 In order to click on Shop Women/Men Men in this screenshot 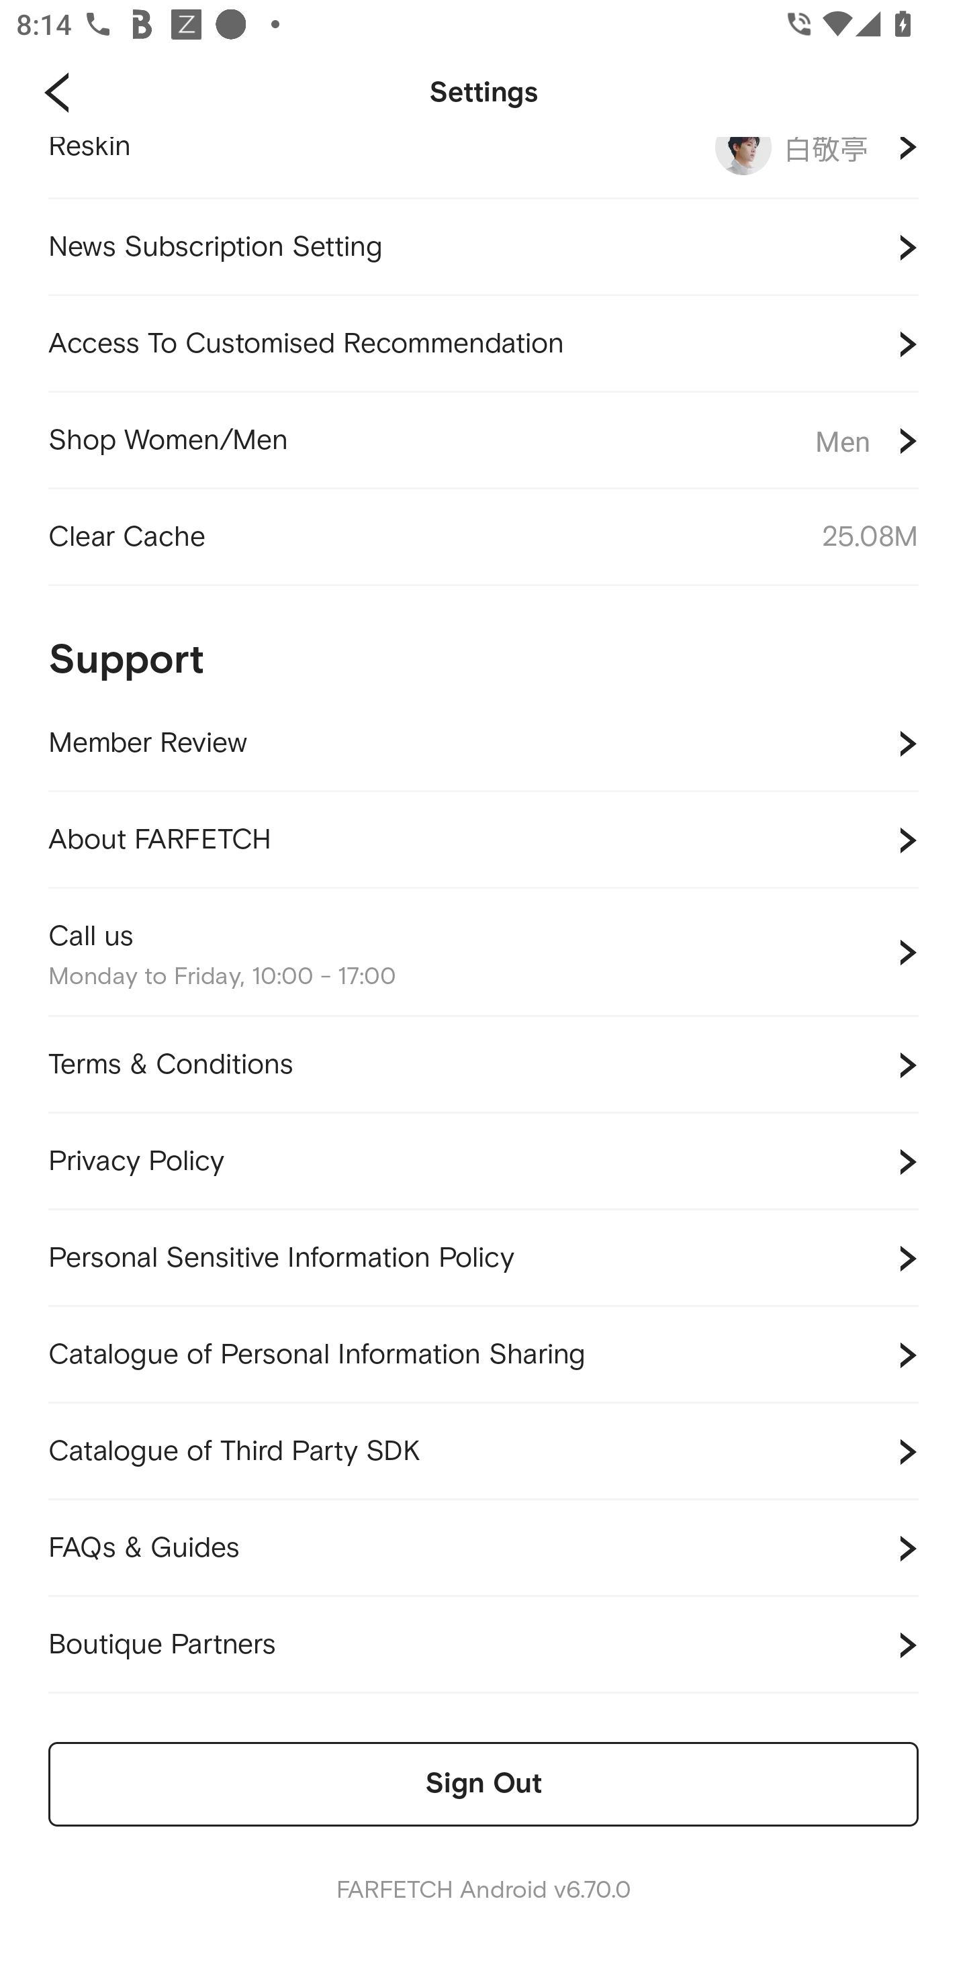, I will do `click(483, 441)`.